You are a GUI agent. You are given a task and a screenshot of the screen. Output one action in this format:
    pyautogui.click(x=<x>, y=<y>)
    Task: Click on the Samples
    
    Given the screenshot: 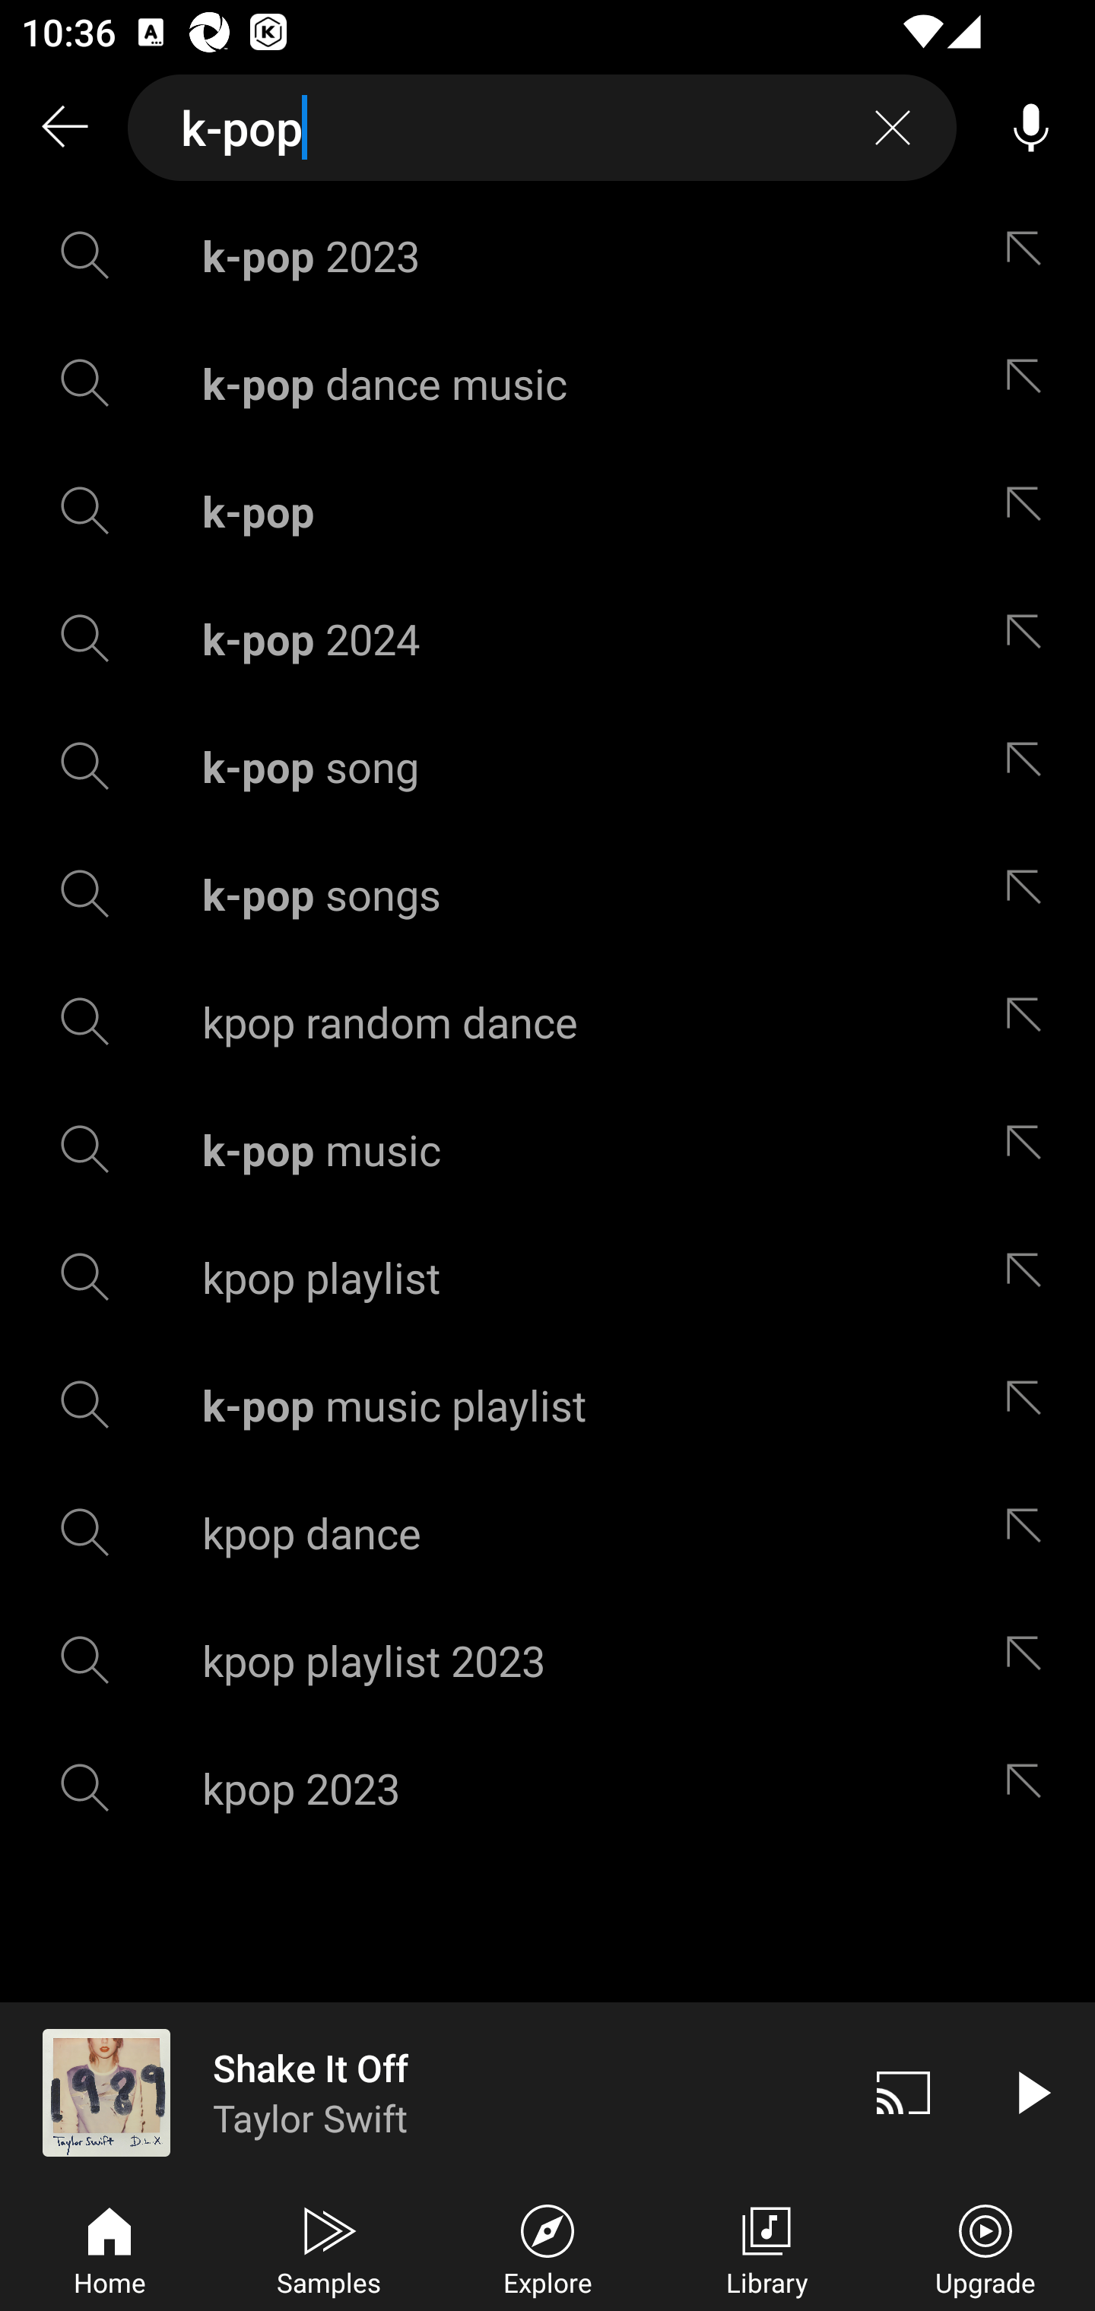 What is the action you would take?
    pyautogui.click(x=328, y=2247)
    